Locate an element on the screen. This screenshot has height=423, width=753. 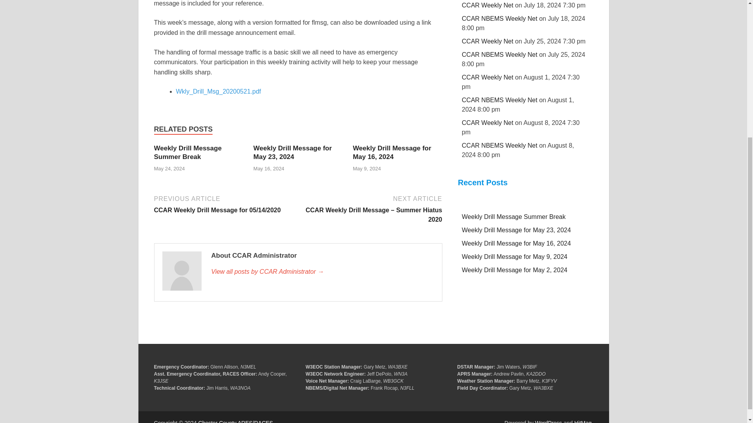
CCAR Administrator is located at coordinates (322, 272).